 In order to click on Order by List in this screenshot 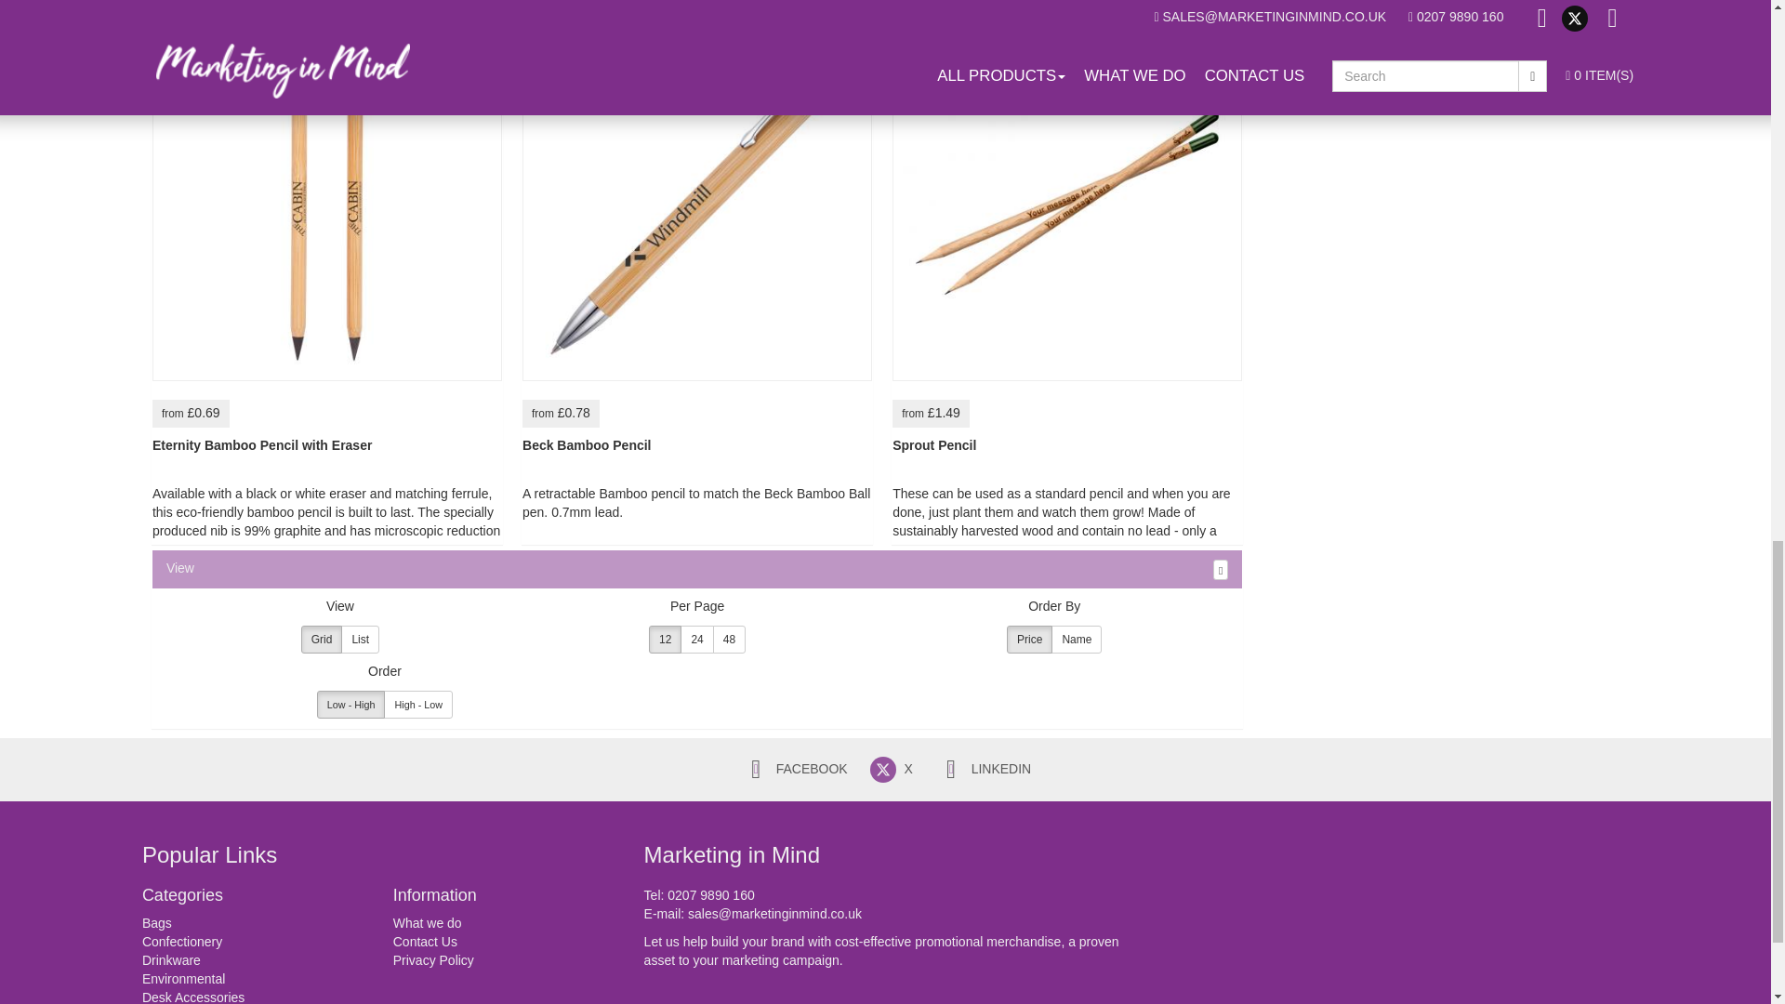, I will do `click(359, 640)`.